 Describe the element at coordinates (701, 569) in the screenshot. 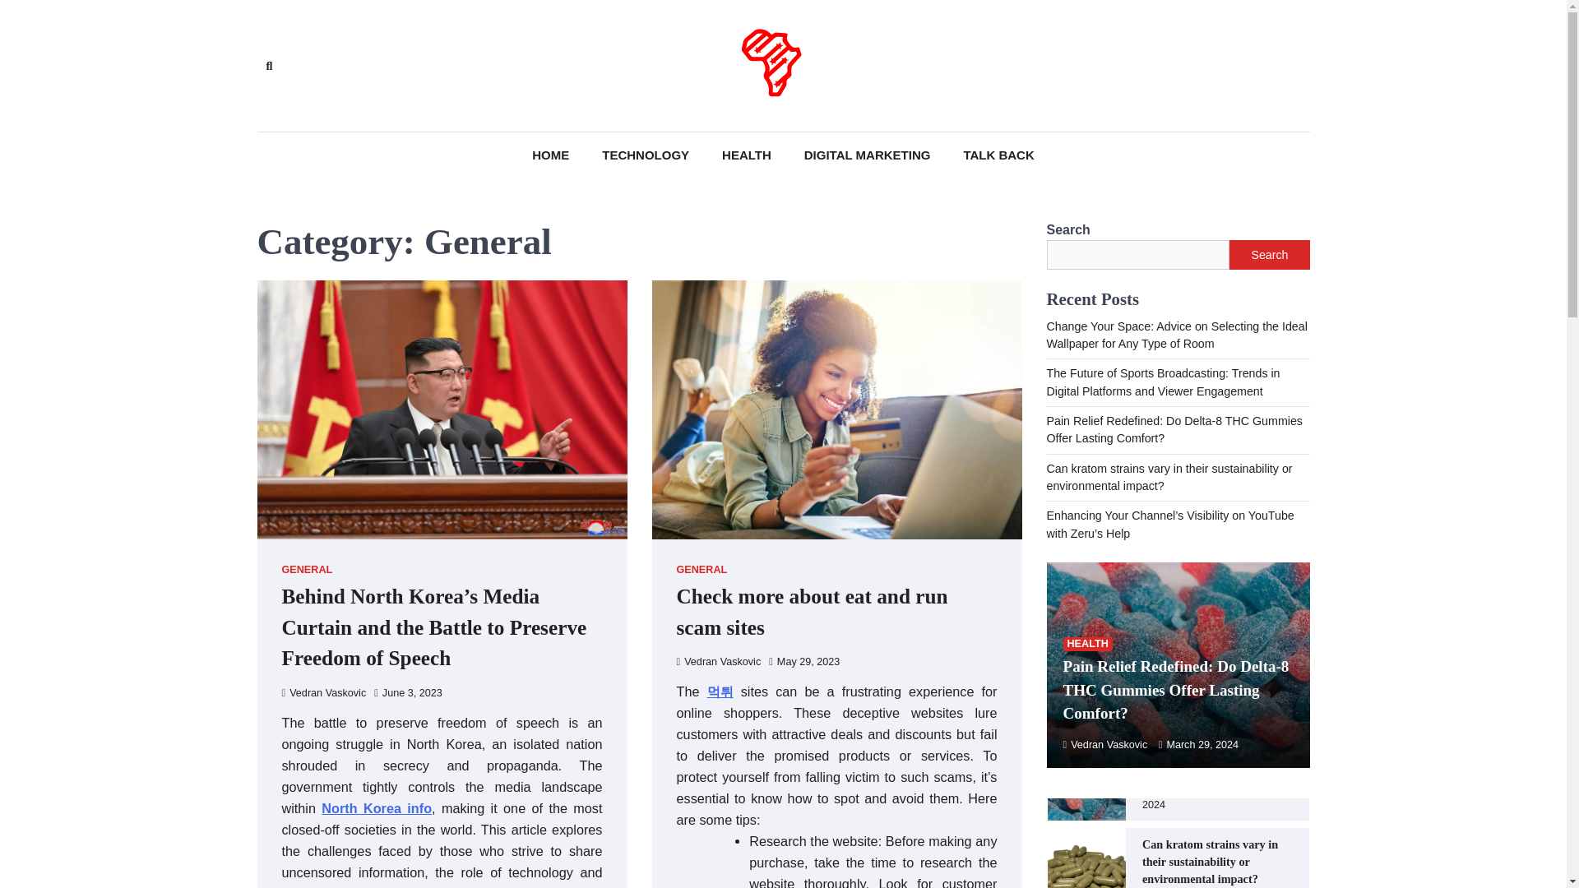

I see `GENERAL` at that location.